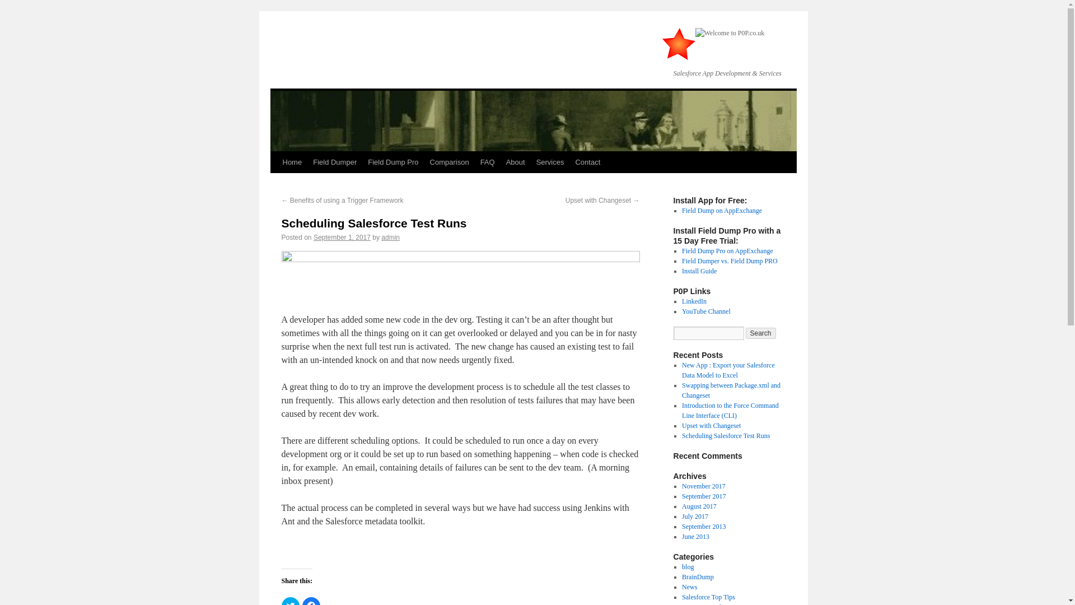 The height and width of the screenshot is (605, 1075). What do you see at coordinates (722, 211) in the screenshot?
I see `Field Dump on AppExchange` at bounding box center [722, 211].